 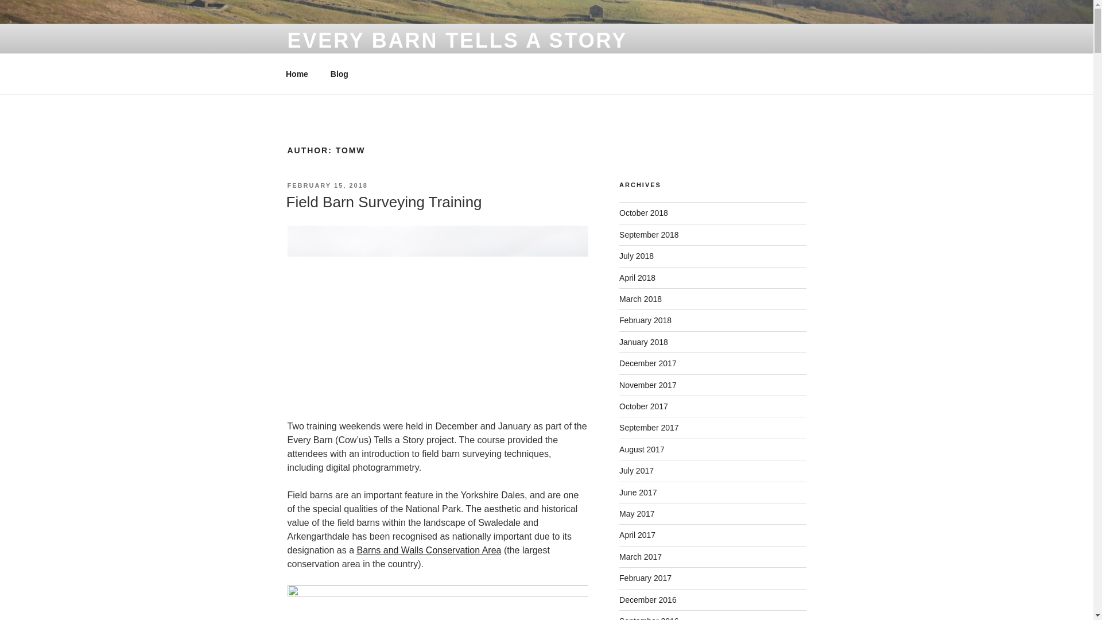 I want to click on February 2017, so click(x=645, y=578).